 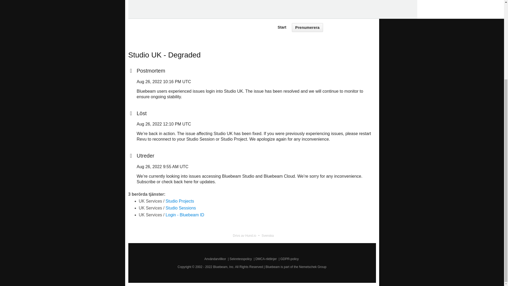 What do you see at coordinates (307, 28) in the screenshot?
I see `Prenumerera` at bounding box center [307, 28].